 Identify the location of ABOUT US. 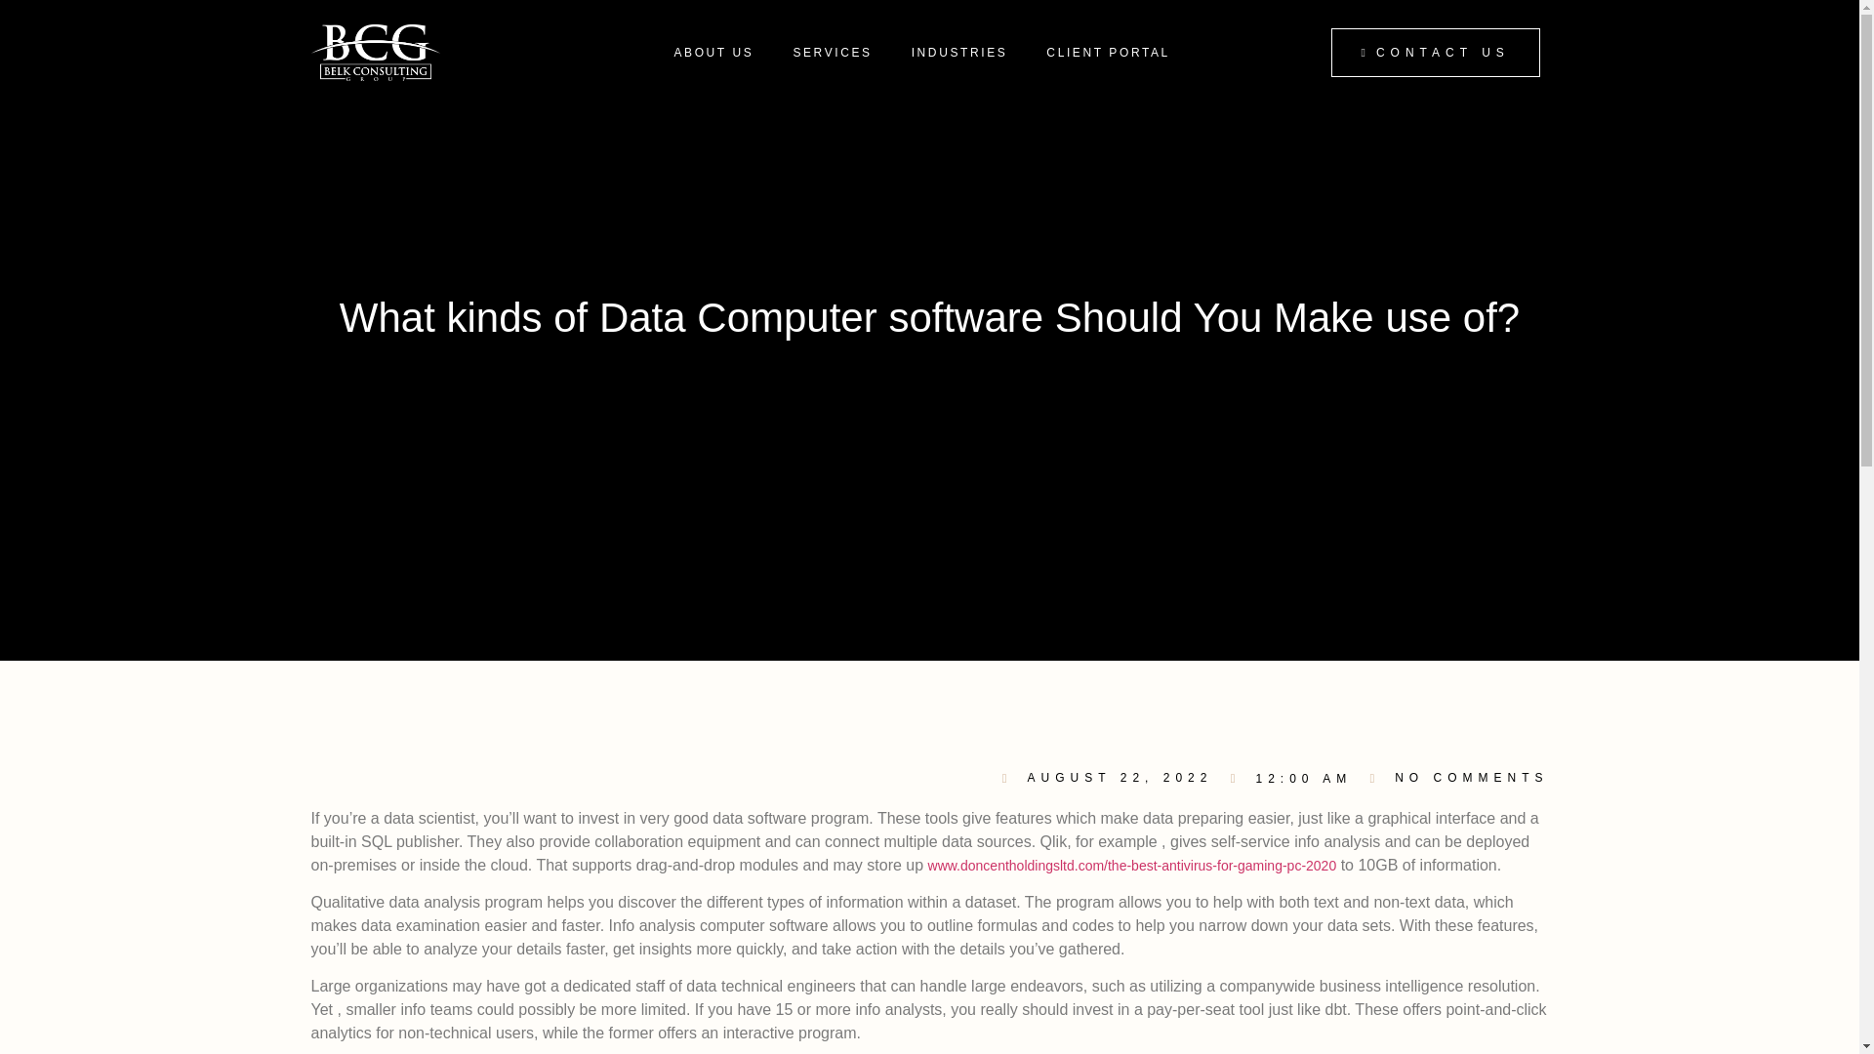
(713, 53).